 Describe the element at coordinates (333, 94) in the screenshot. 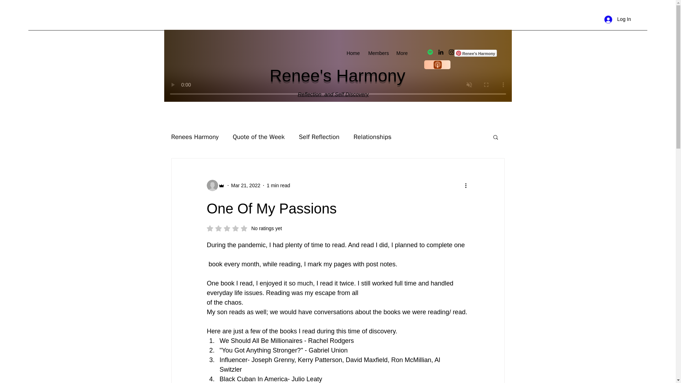

I see `Reflection  and Self Discovery` at that location.